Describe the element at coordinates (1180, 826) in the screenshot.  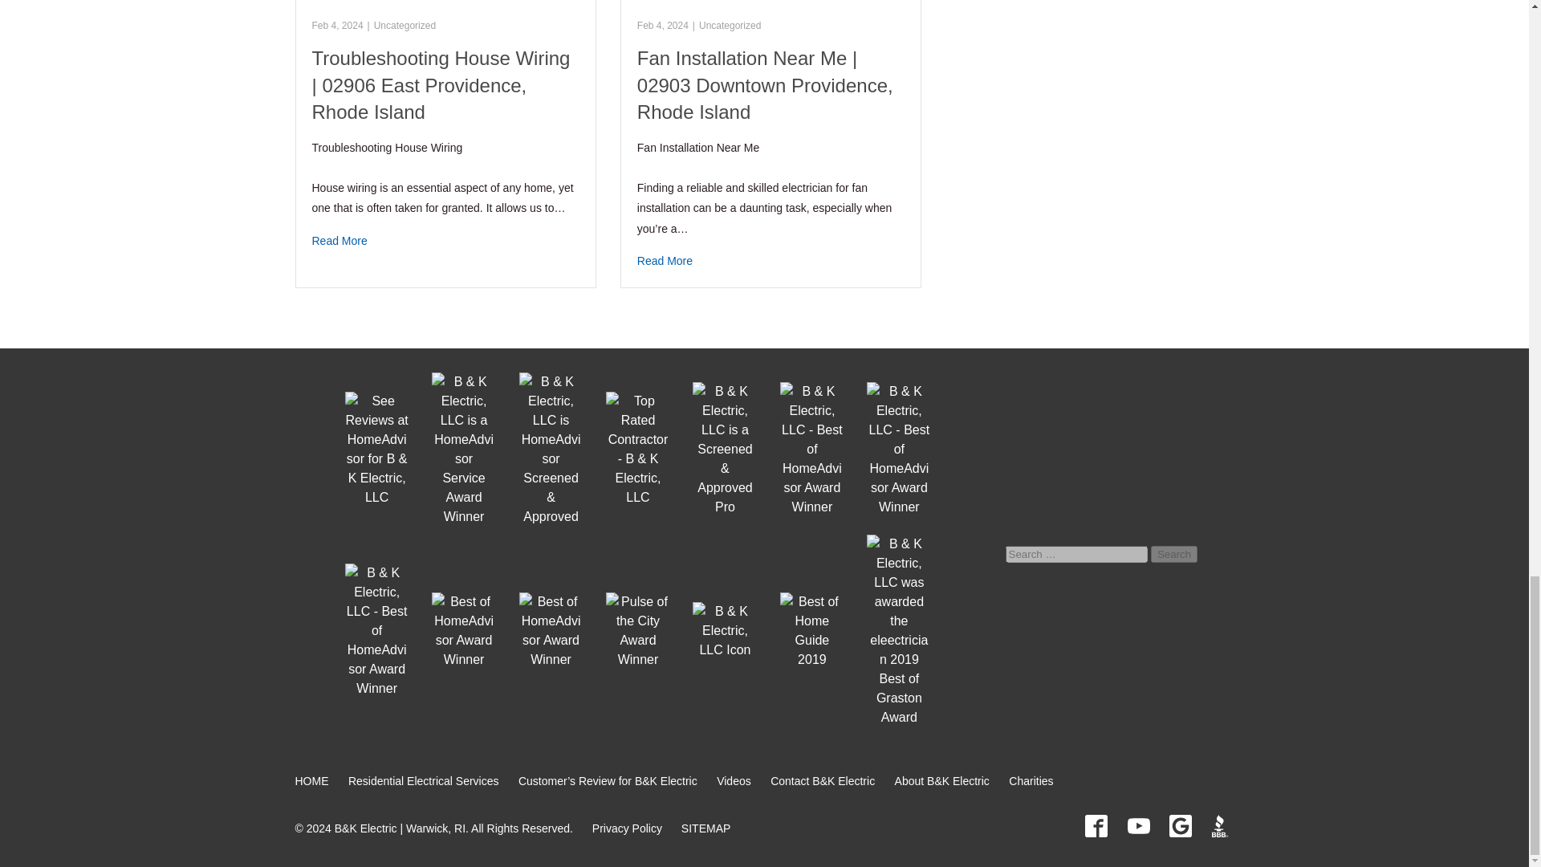
I see `google` at that location.